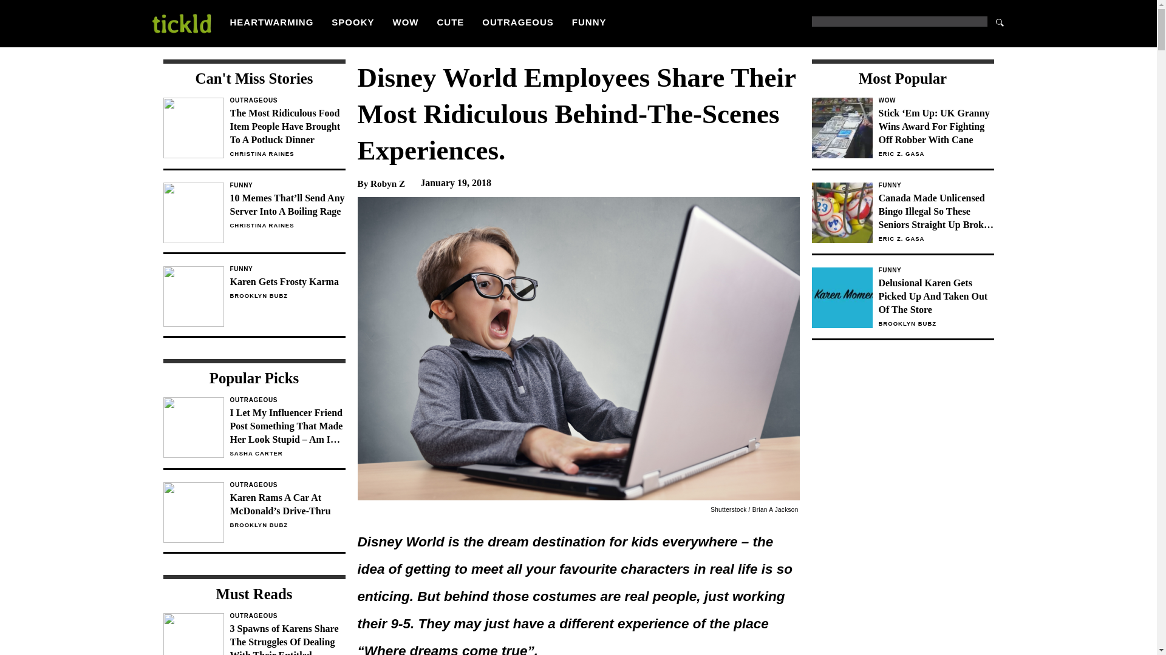 This screenshot has width=1166, height=655. I want to click on By Robyn Z, so click(380, 183).